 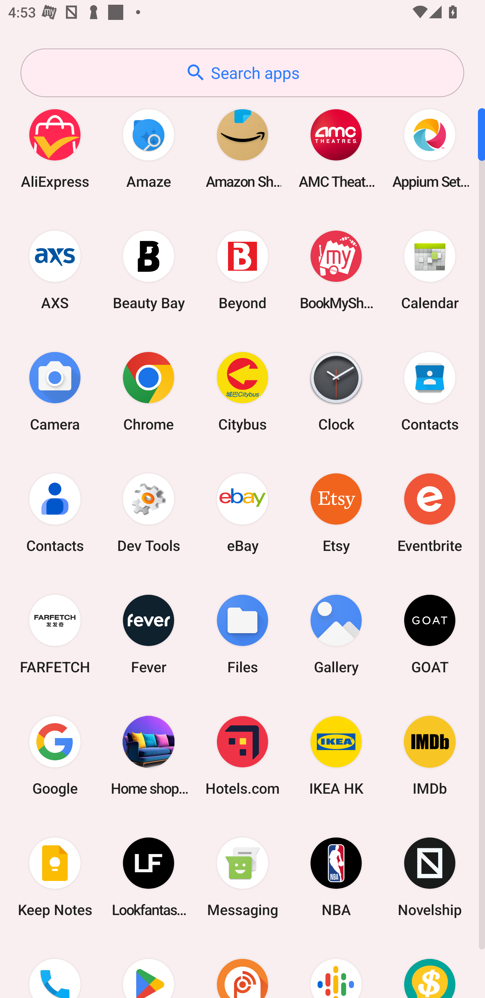 I want to click on Beauty Bay, so click(x=149, y=270).